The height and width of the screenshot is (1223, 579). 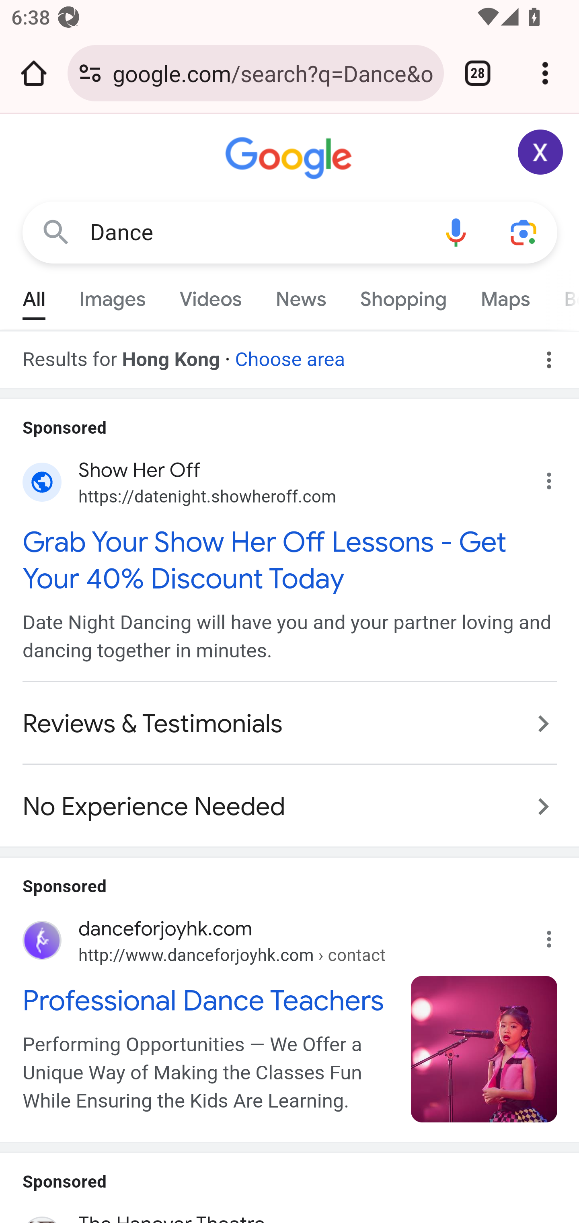 I want to click on Choose area, so click(x=289, y=354).